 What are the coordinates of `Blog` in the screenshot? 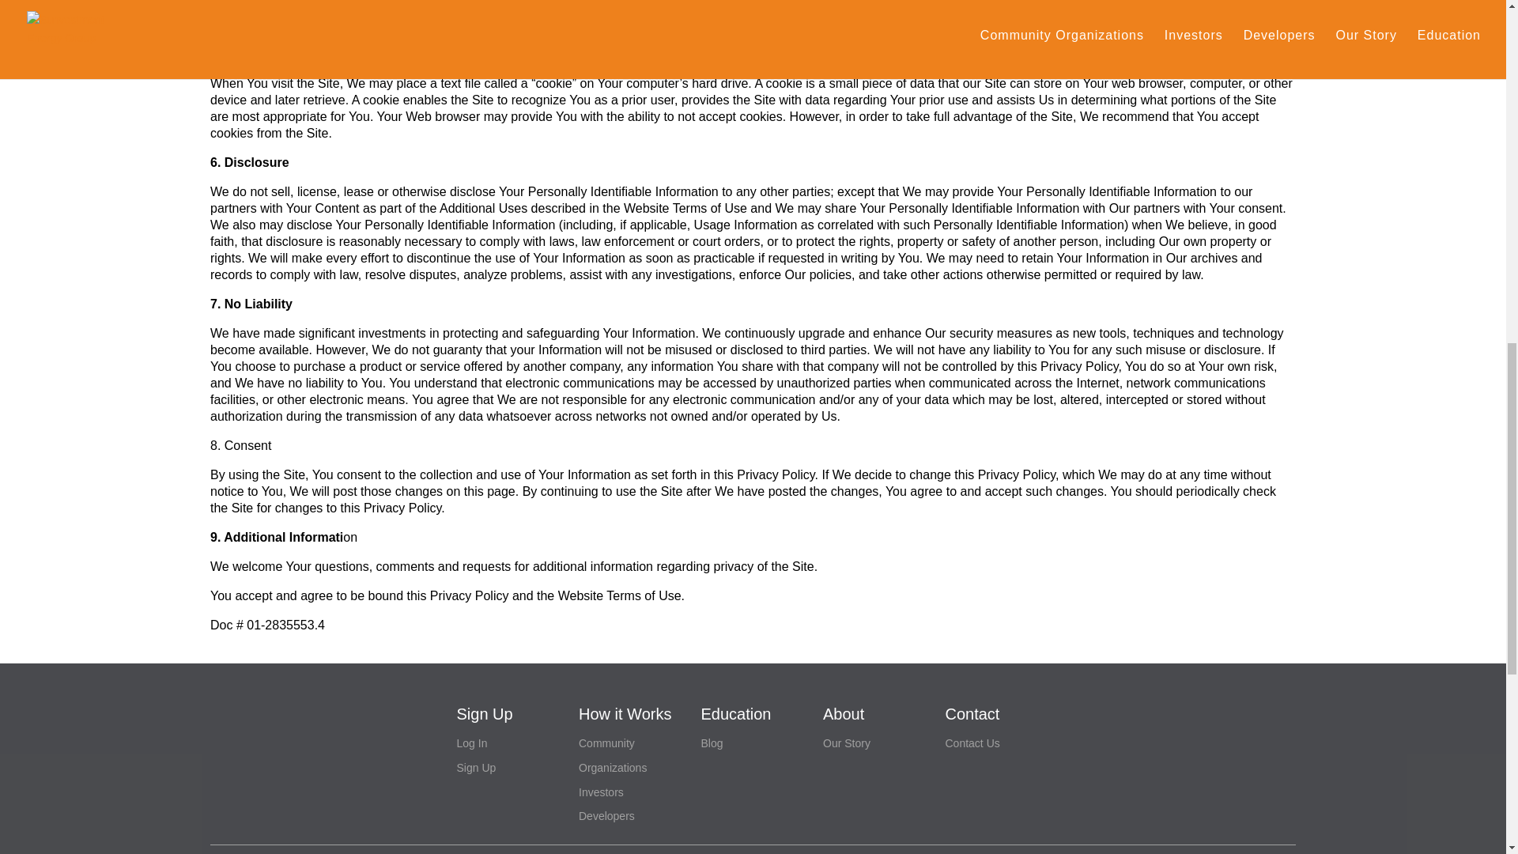 It's located at (711, 743).